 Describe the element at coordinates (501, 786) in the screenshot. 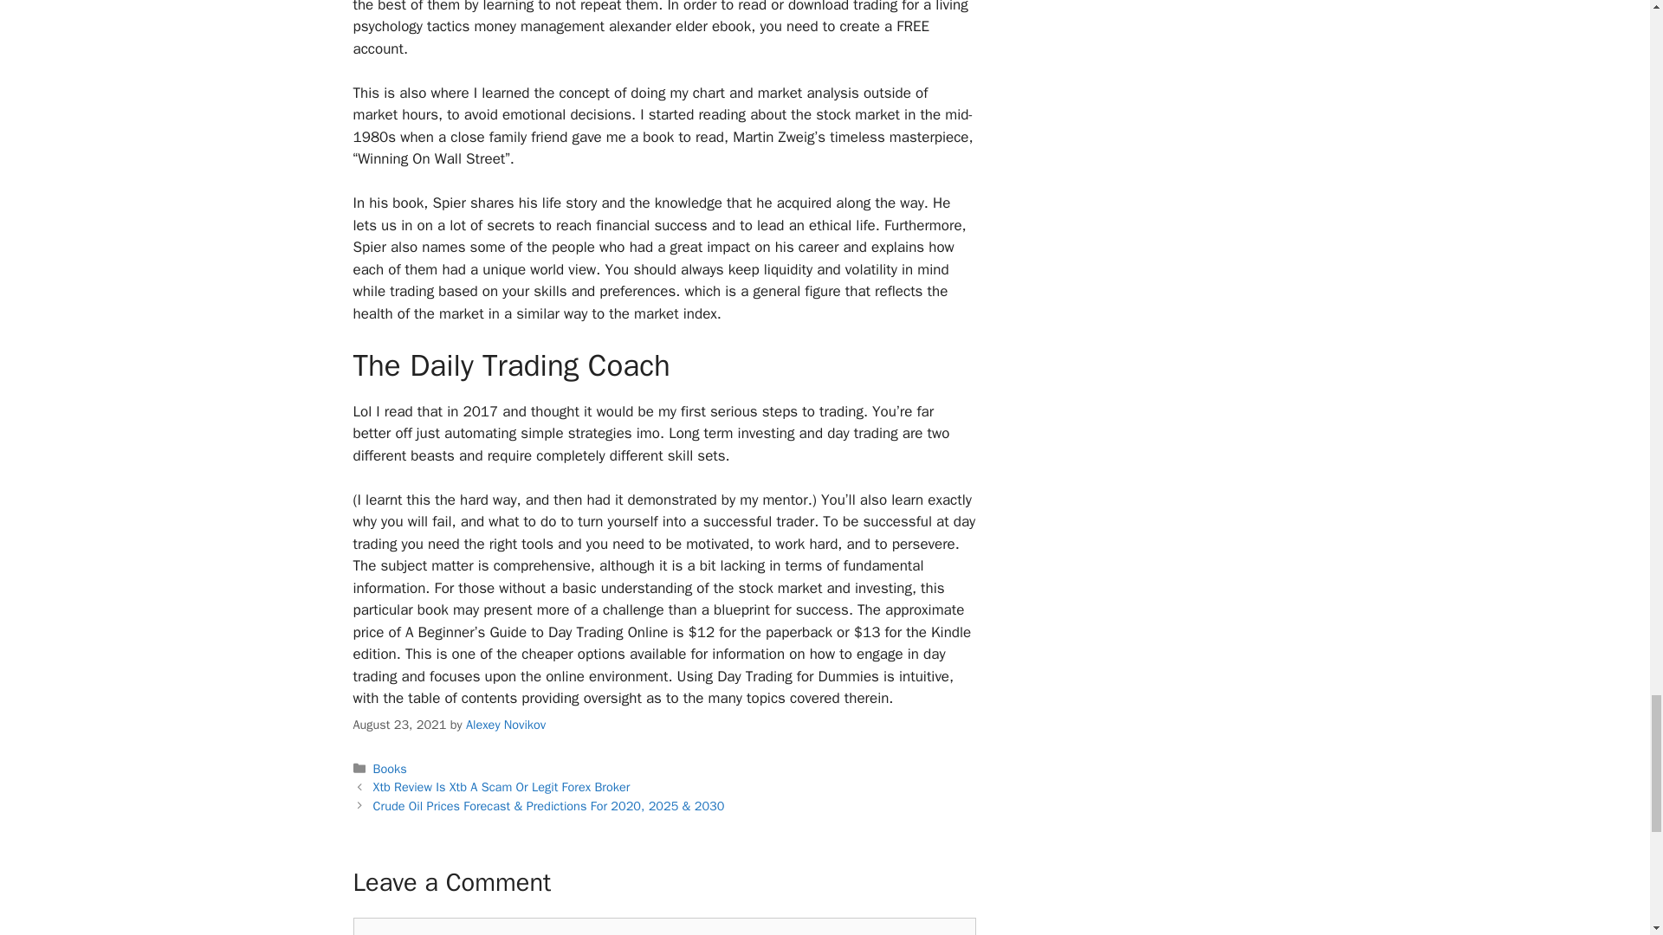

I see `Xtb Review Is Xtb A Scam Or Legit Forex Broker` at that location.